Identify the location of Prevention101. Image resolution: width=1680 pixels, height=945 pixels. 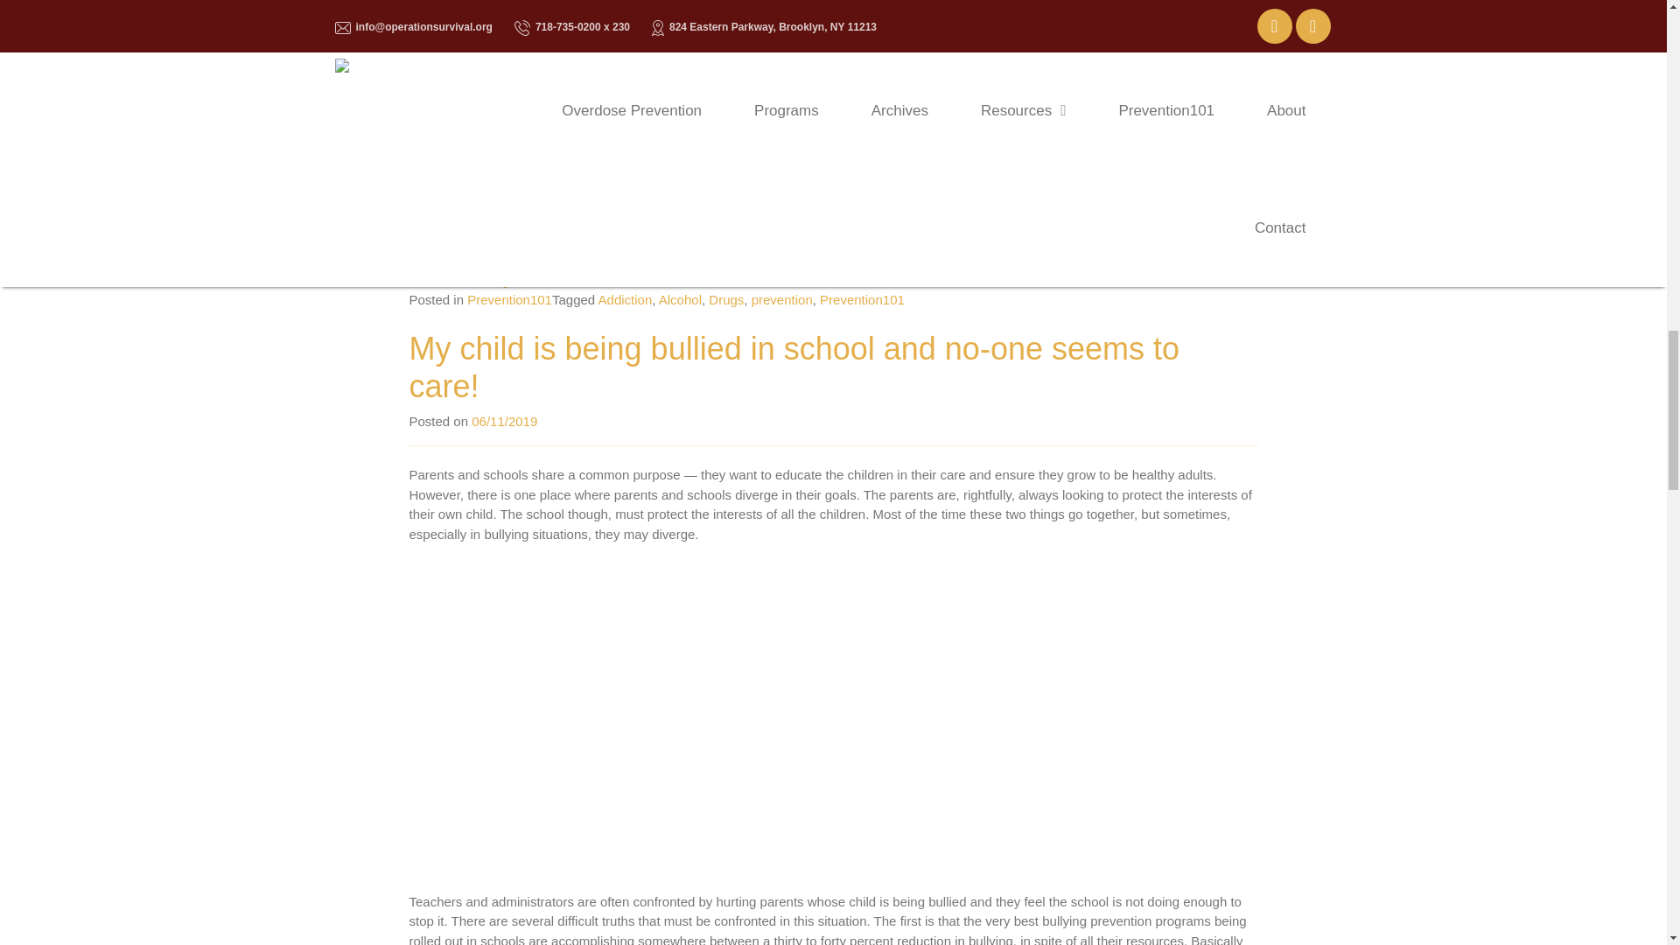
(509, 299).